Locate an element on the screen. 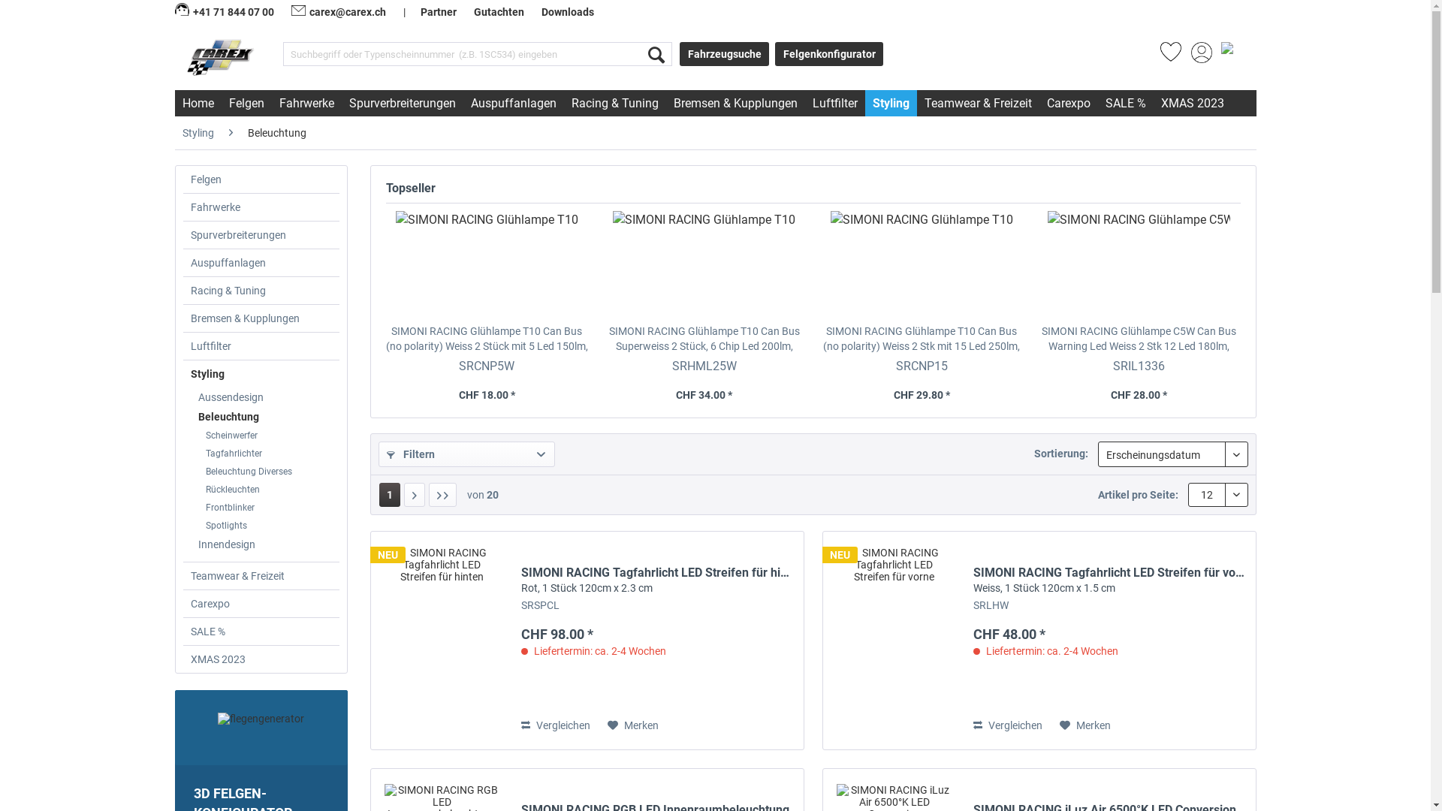 This screenshot has width=1442, height=811. Fahrwerke is located at coordinates (306, 104).